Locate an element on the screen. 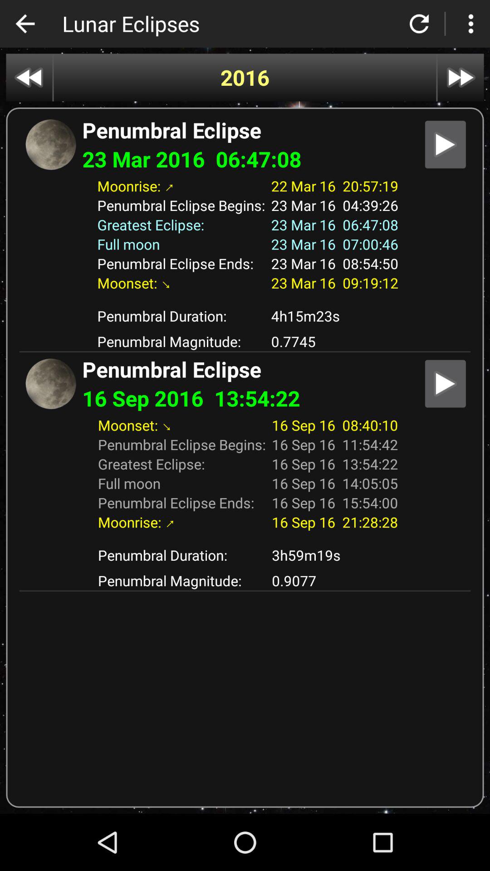 The width and height of the screenshot is (490, 871). view details is located at coordinates (446, 384).